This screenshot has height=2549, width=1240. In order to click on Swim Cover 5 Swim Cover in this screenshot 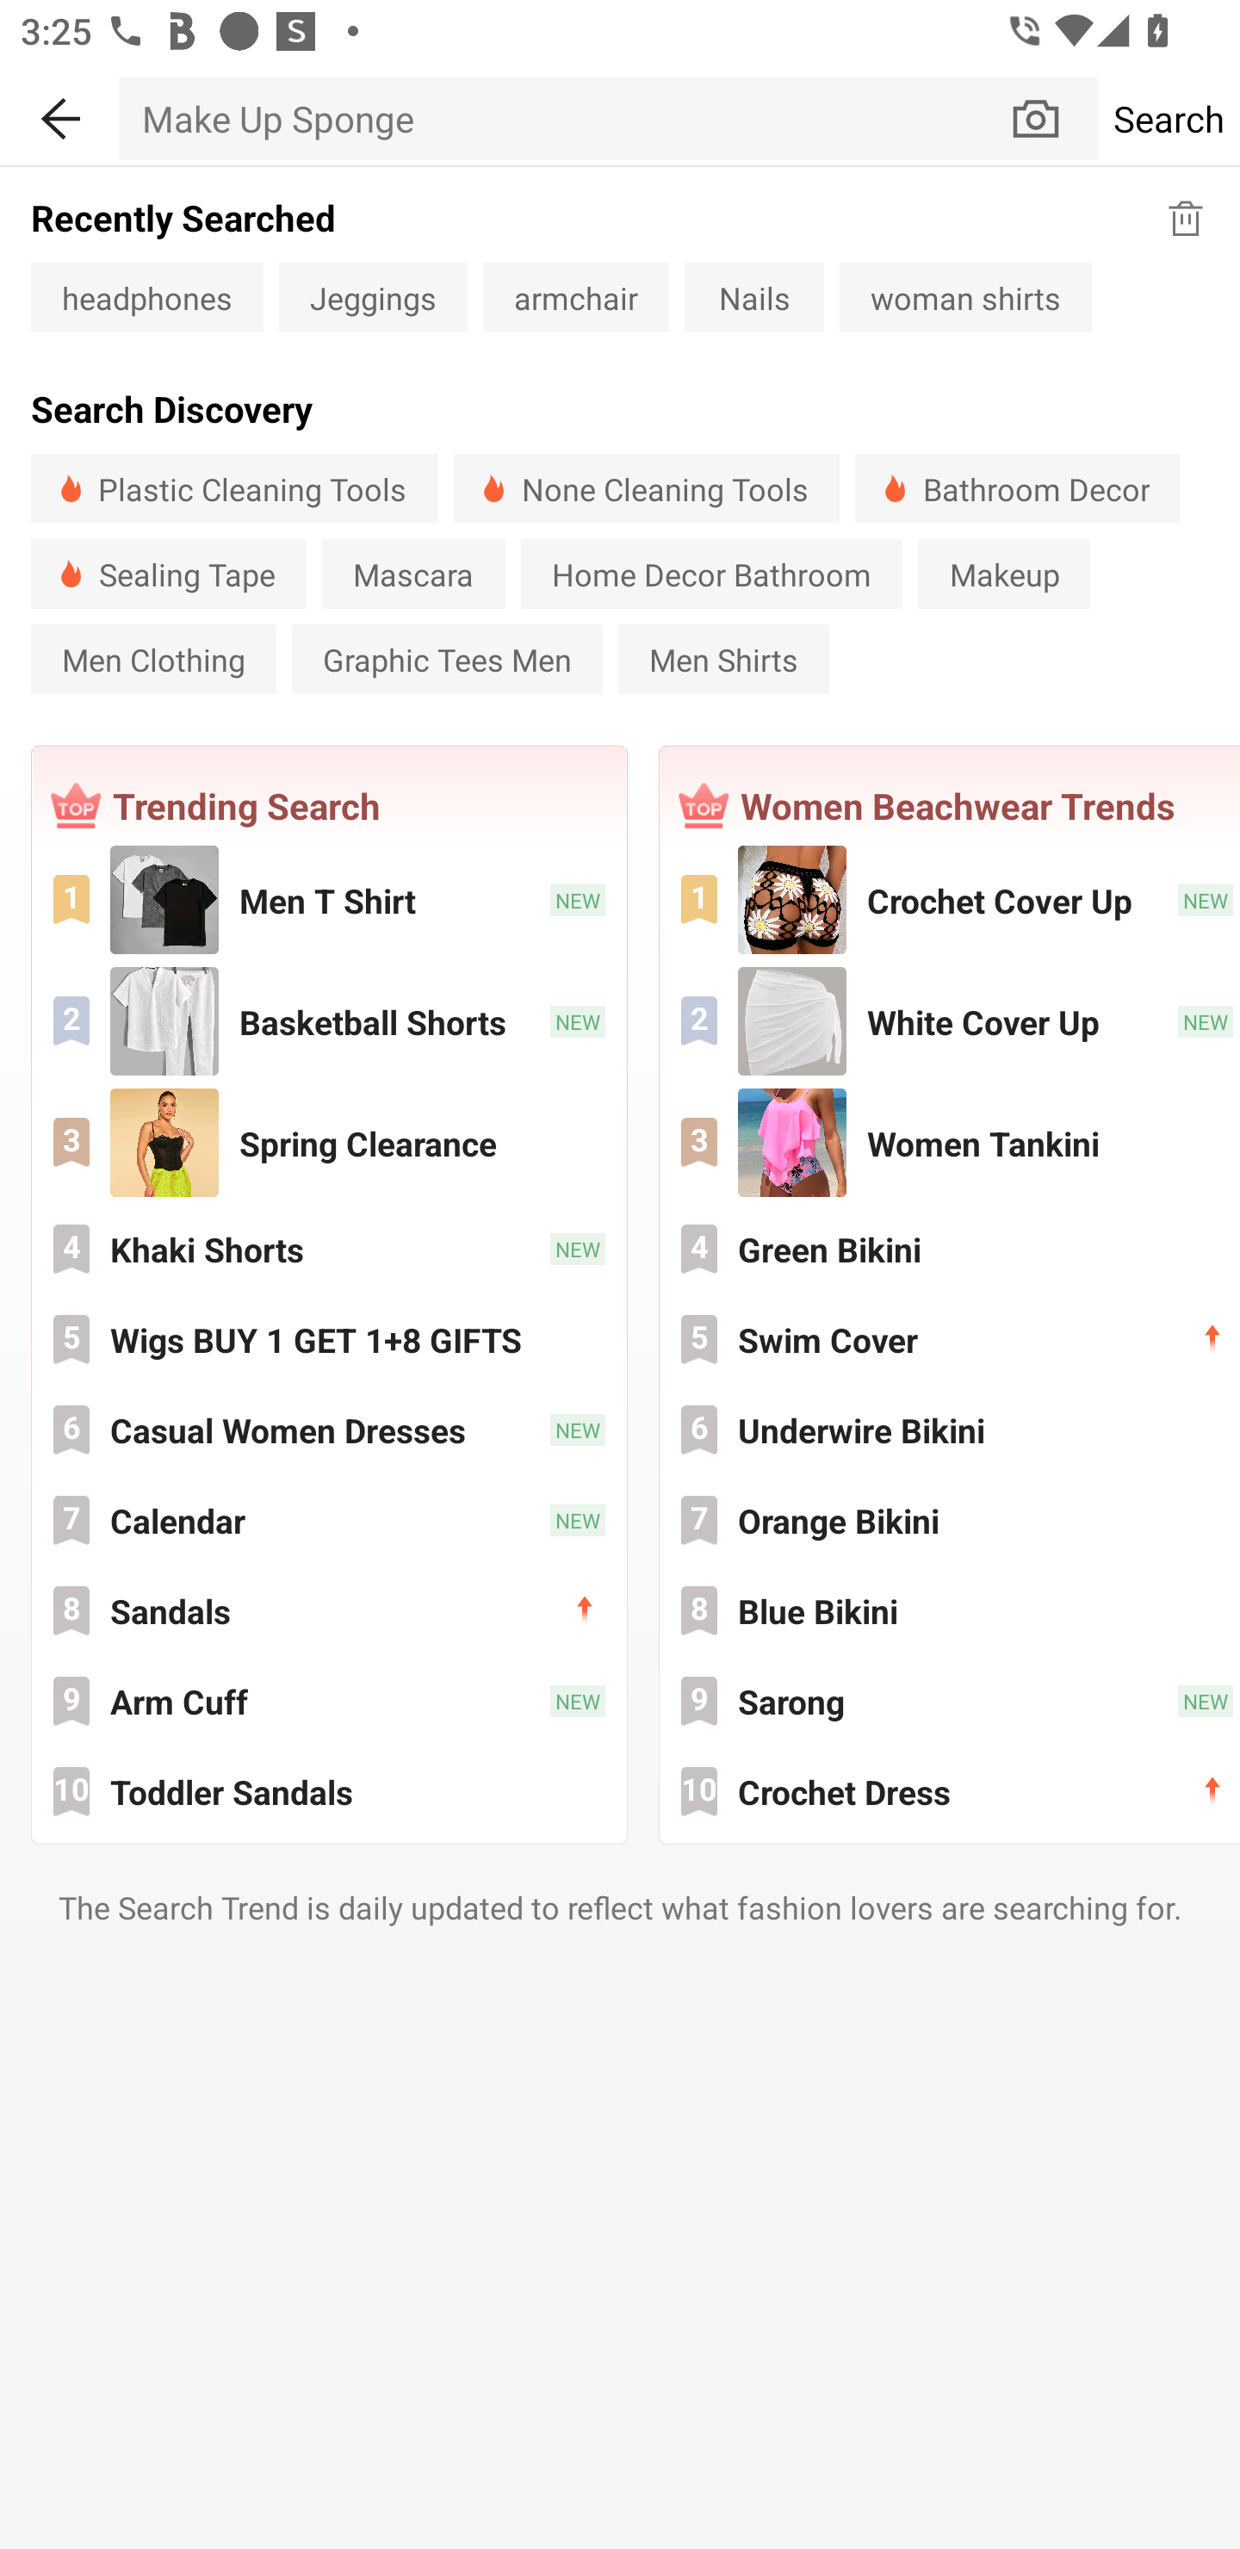, I will do `click(951, 1339)`.